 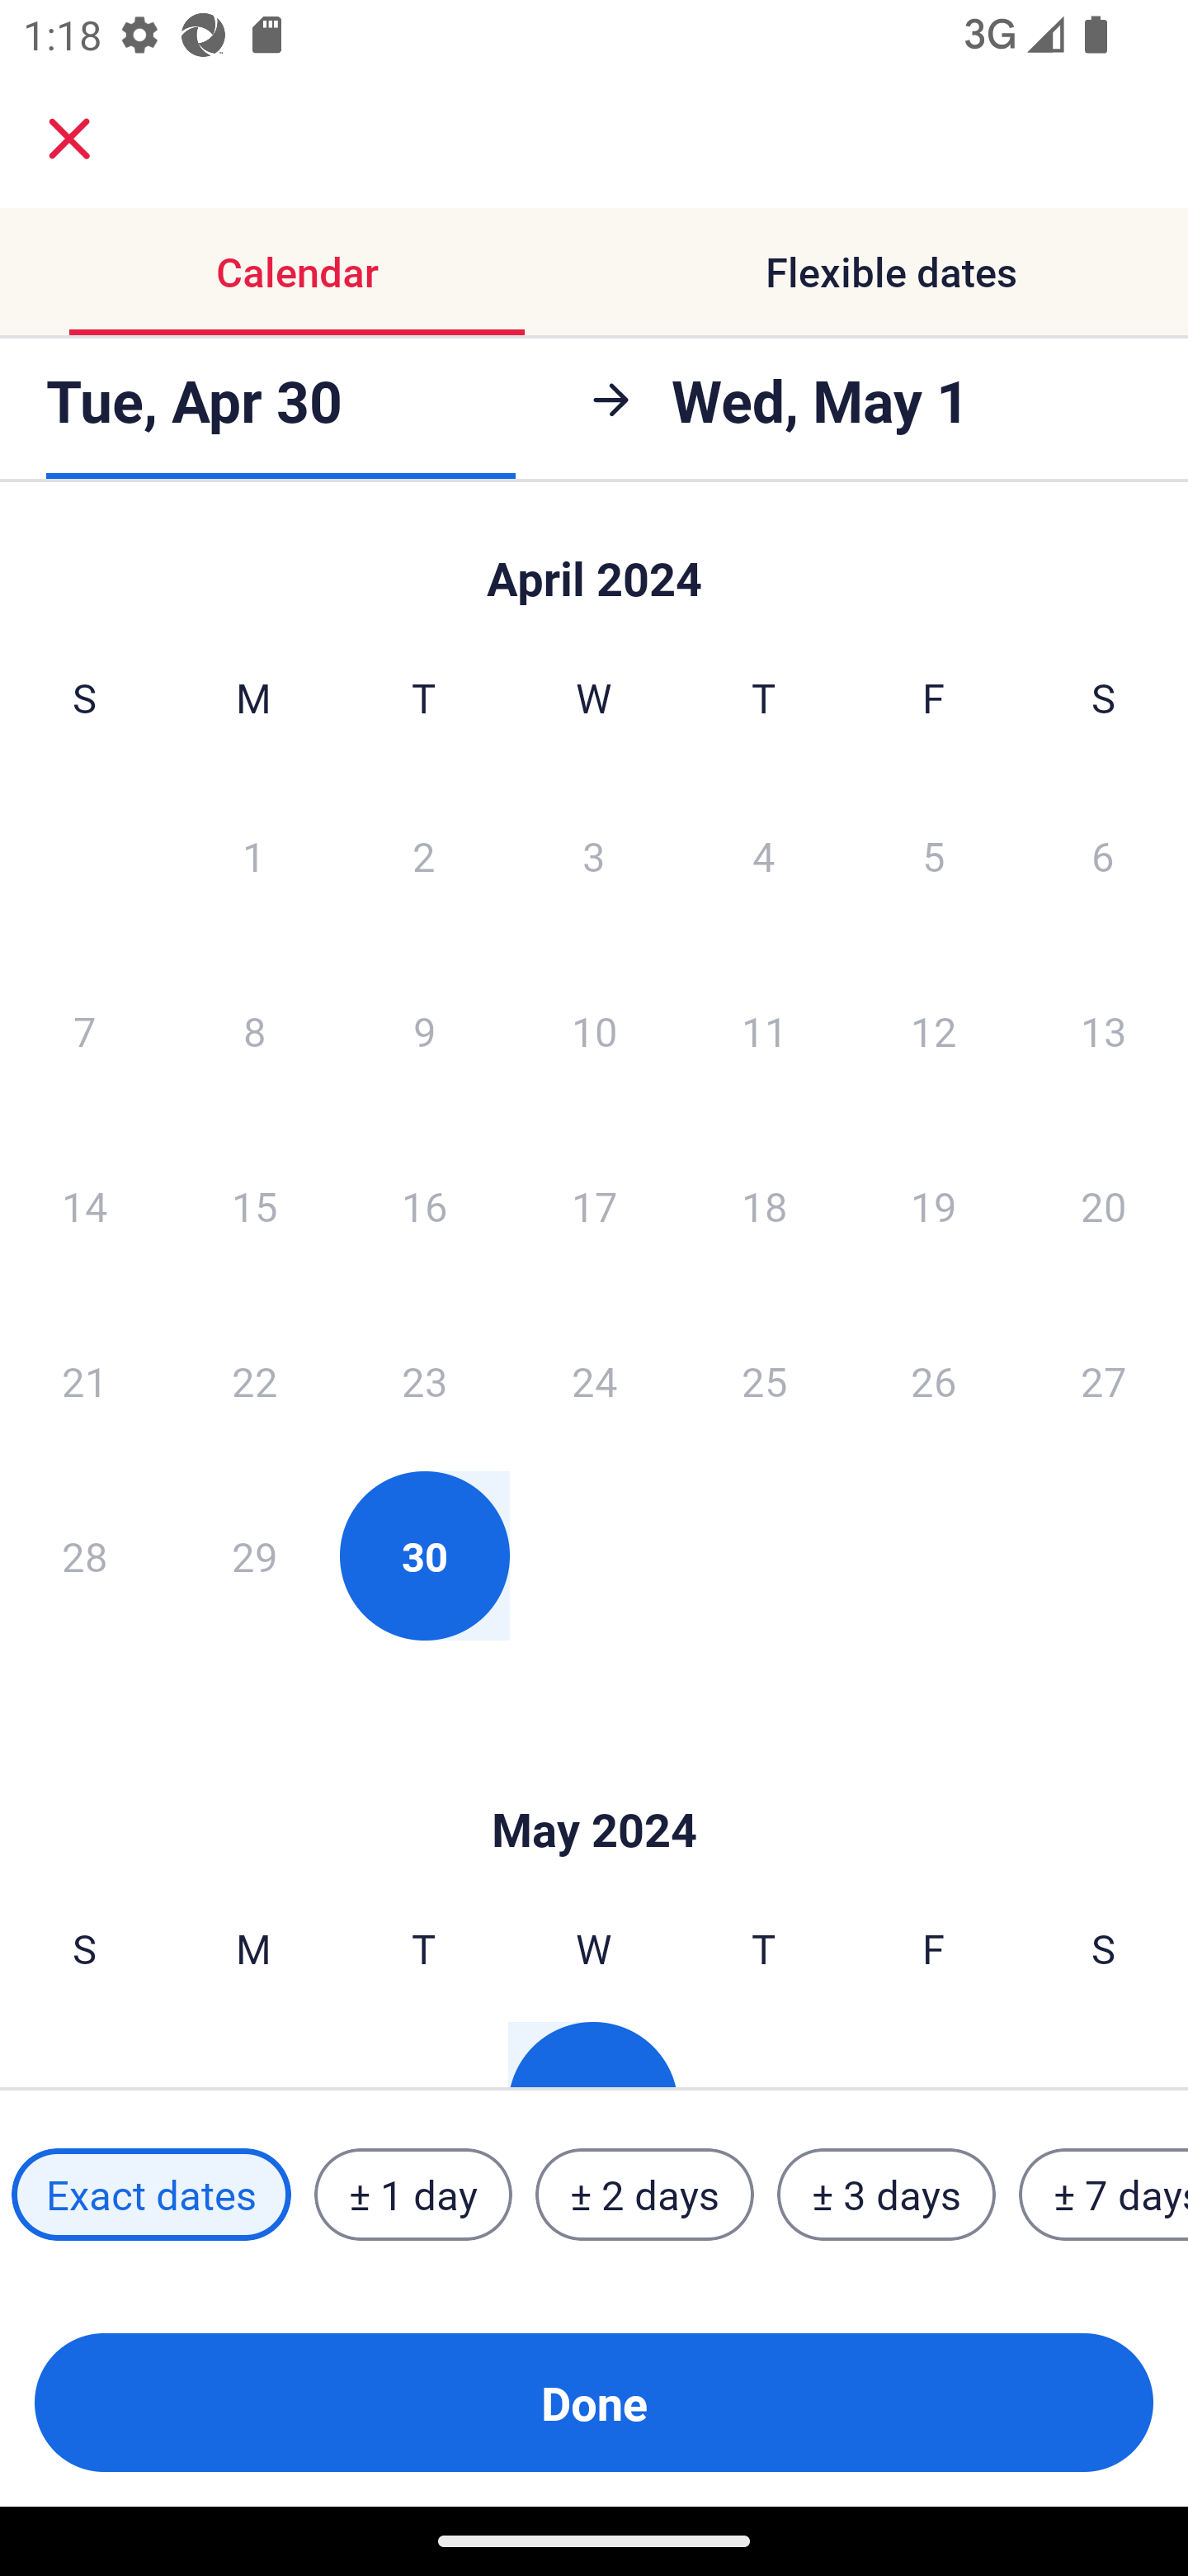 What do you see at coordinates (934, 1030) in the screenshot?
I see `12 Friday, April 12, 2024` at bounding box center [934, 1030].